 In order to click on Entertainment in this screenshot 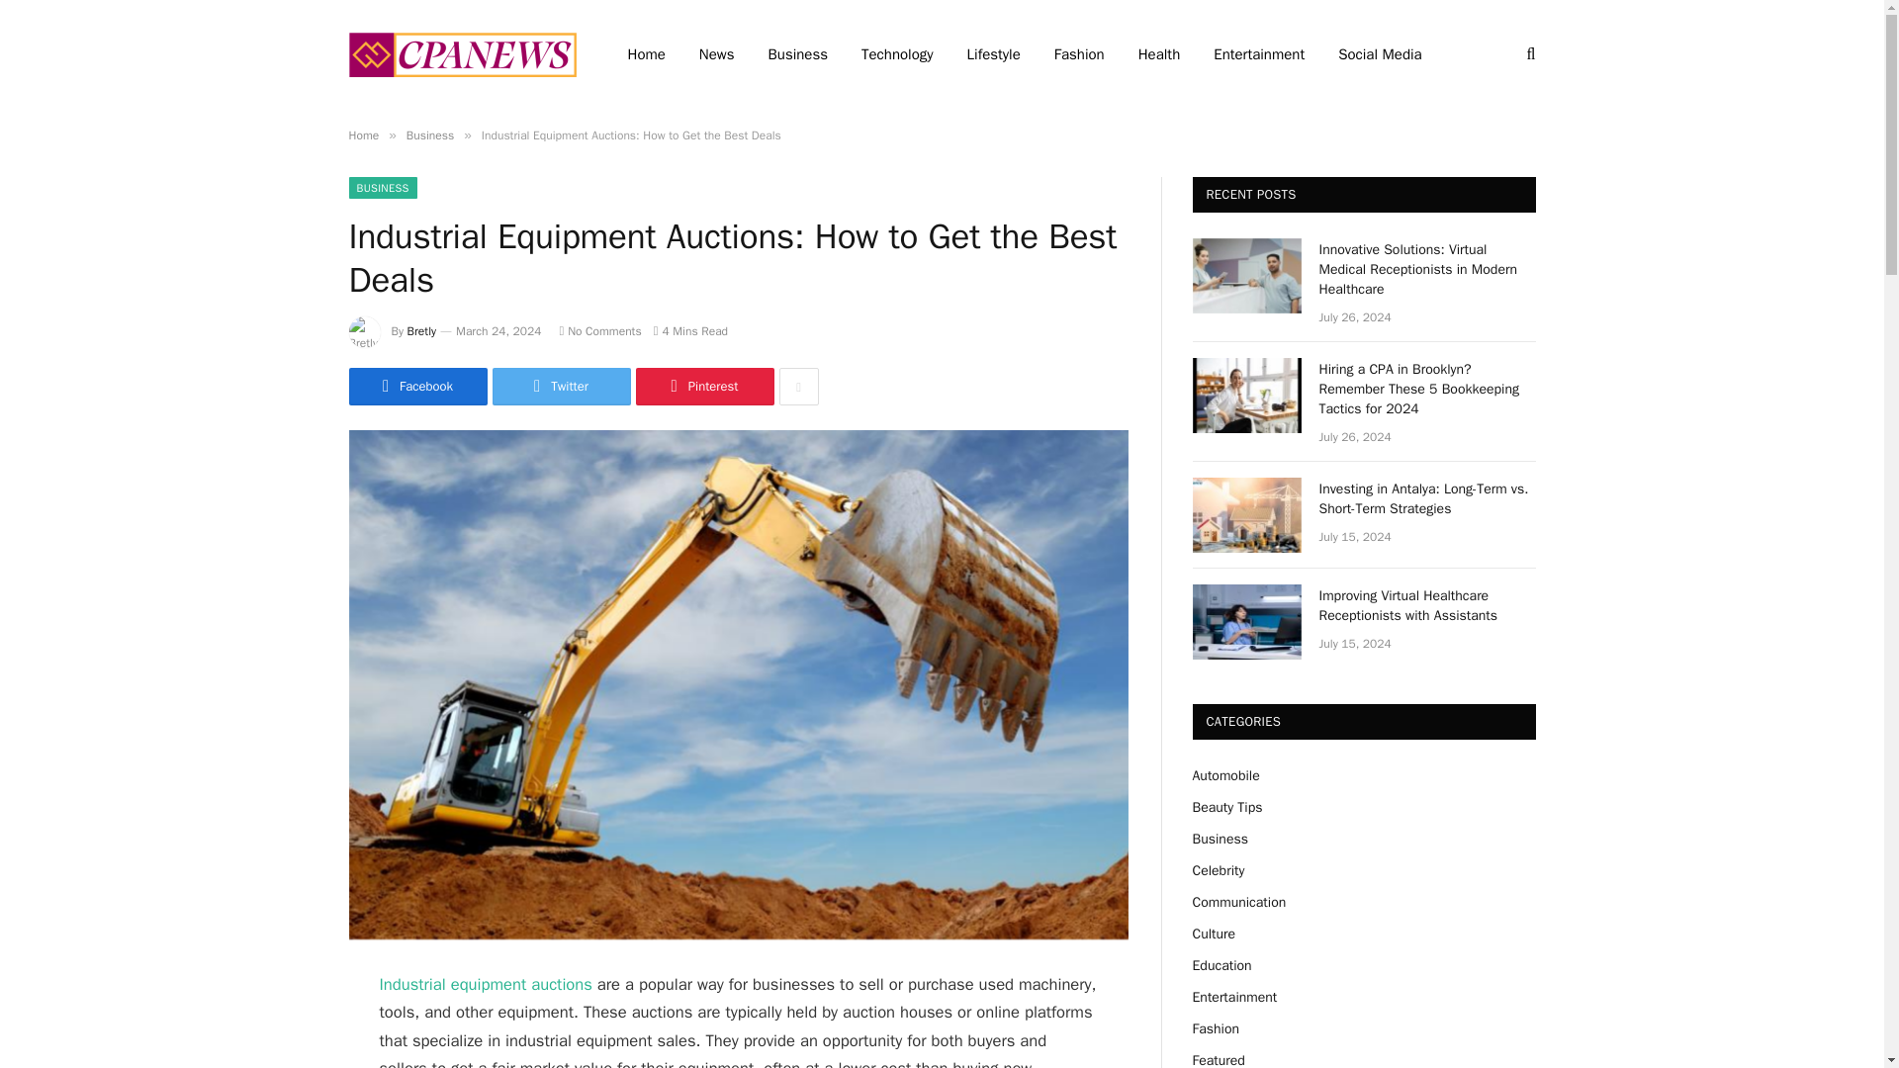, I will do `click(1258, 54)`.